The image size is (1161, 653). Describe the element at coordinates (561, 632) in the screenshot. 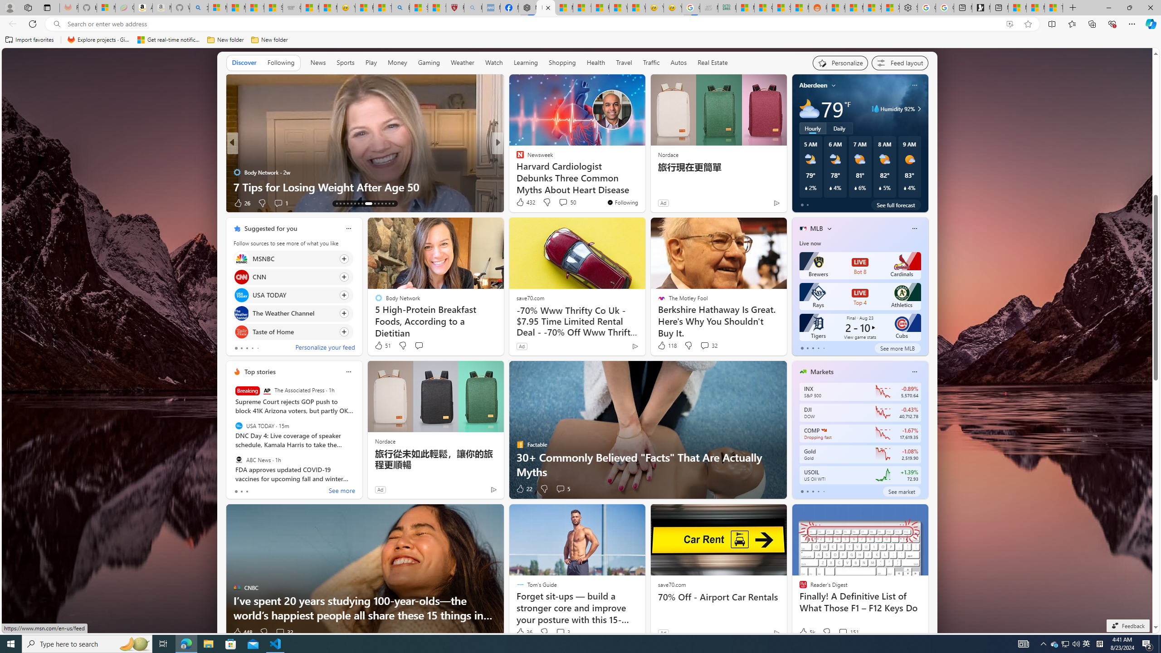

I see `View comments 3 Comment` at that location.